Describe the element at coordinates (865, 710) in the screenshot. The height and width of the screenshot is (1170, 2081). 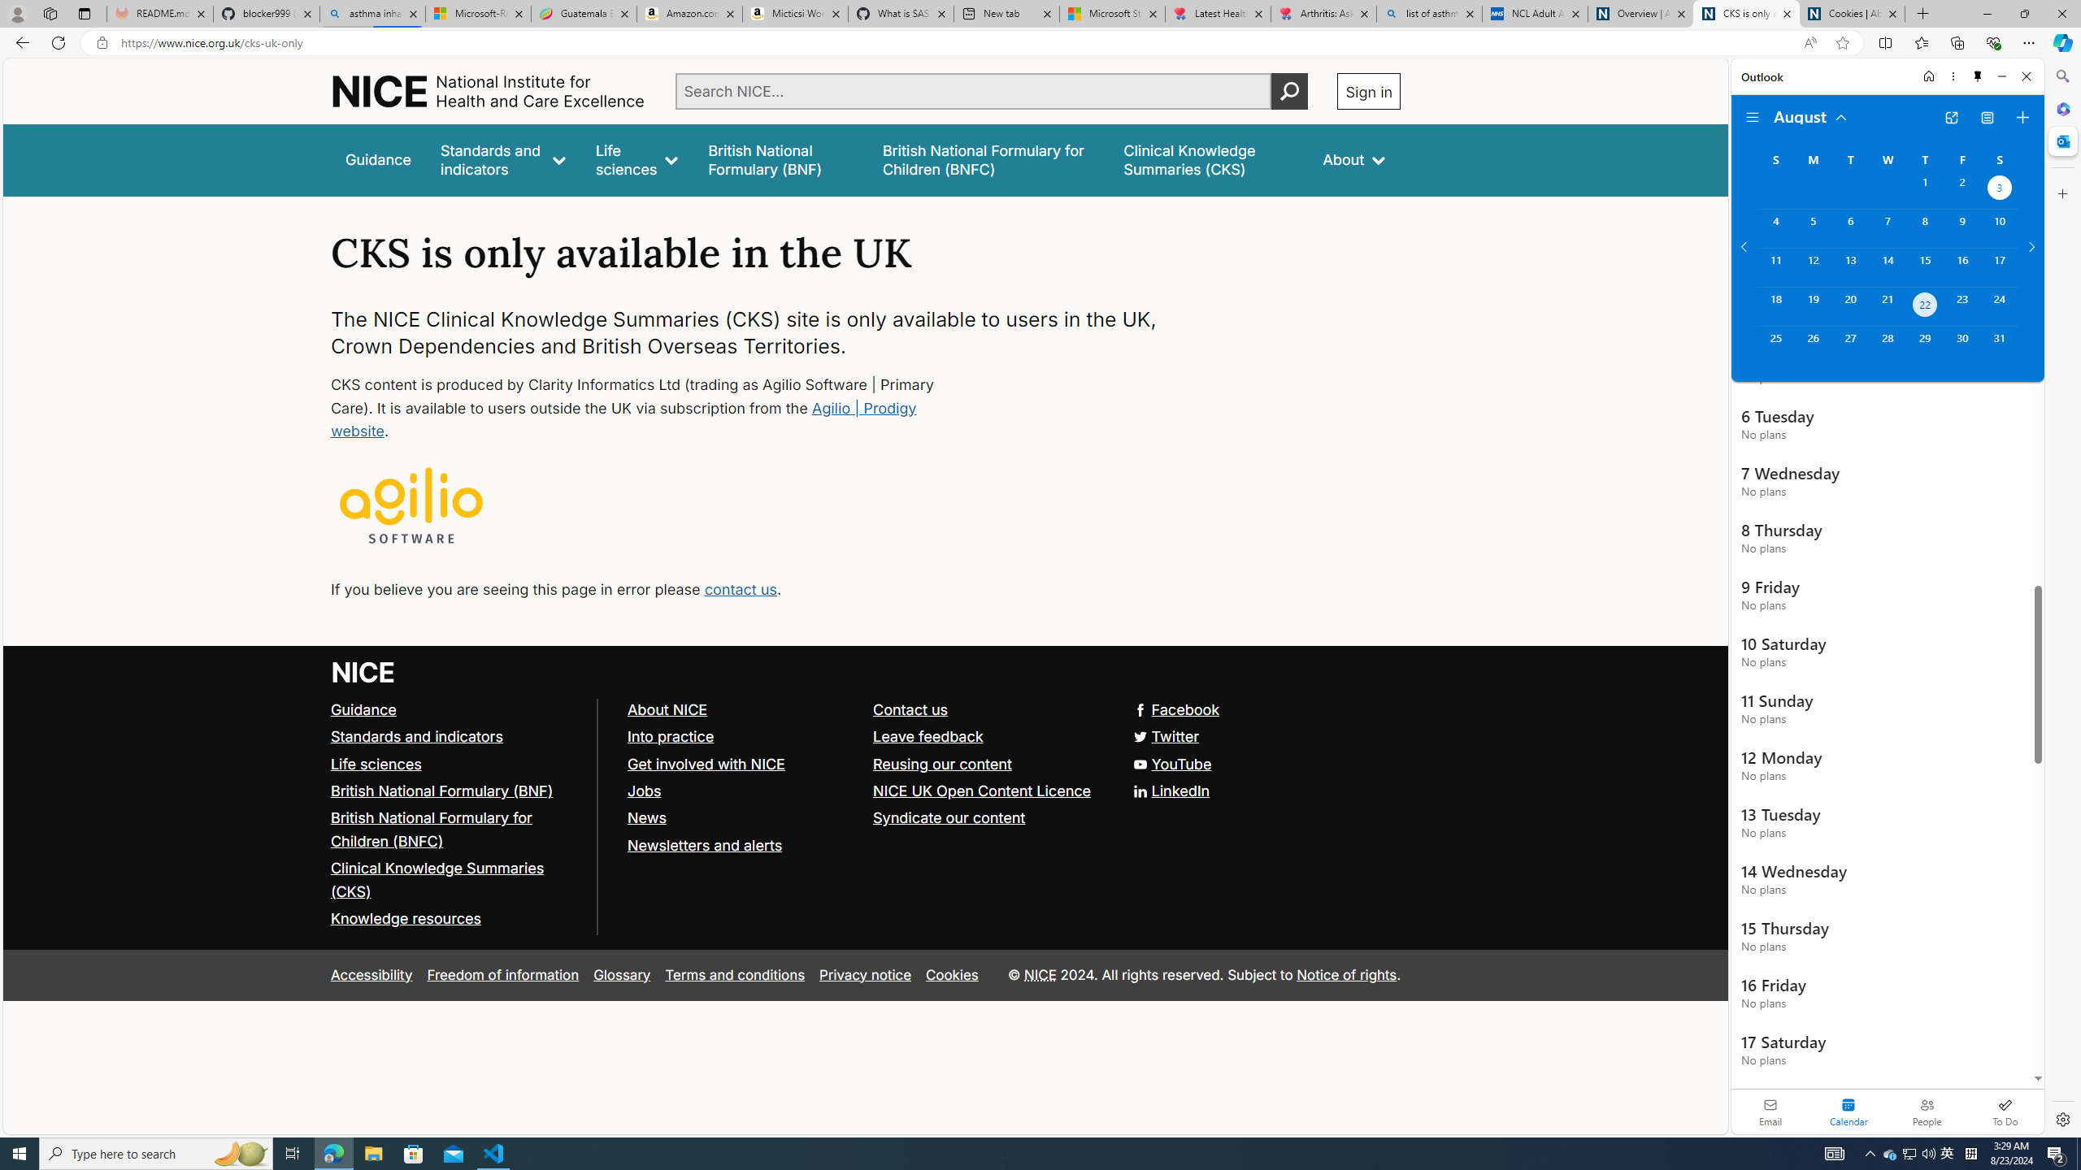
I see `Facebook` at that location.